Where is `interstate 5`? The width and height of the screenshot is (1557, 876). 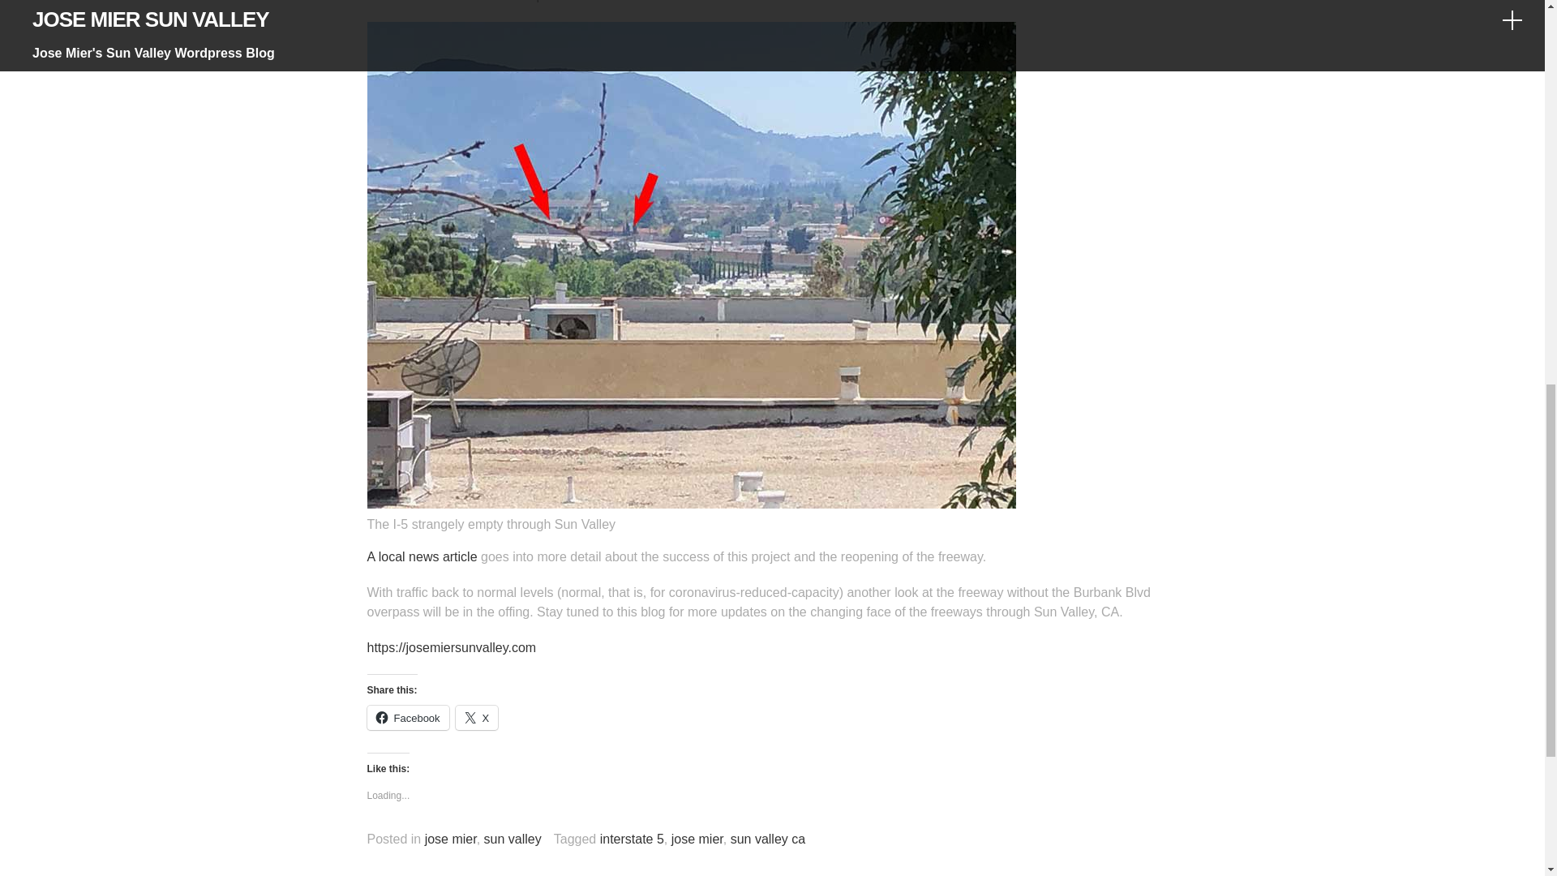 interstate 5 is located at coordinates (632, 839).